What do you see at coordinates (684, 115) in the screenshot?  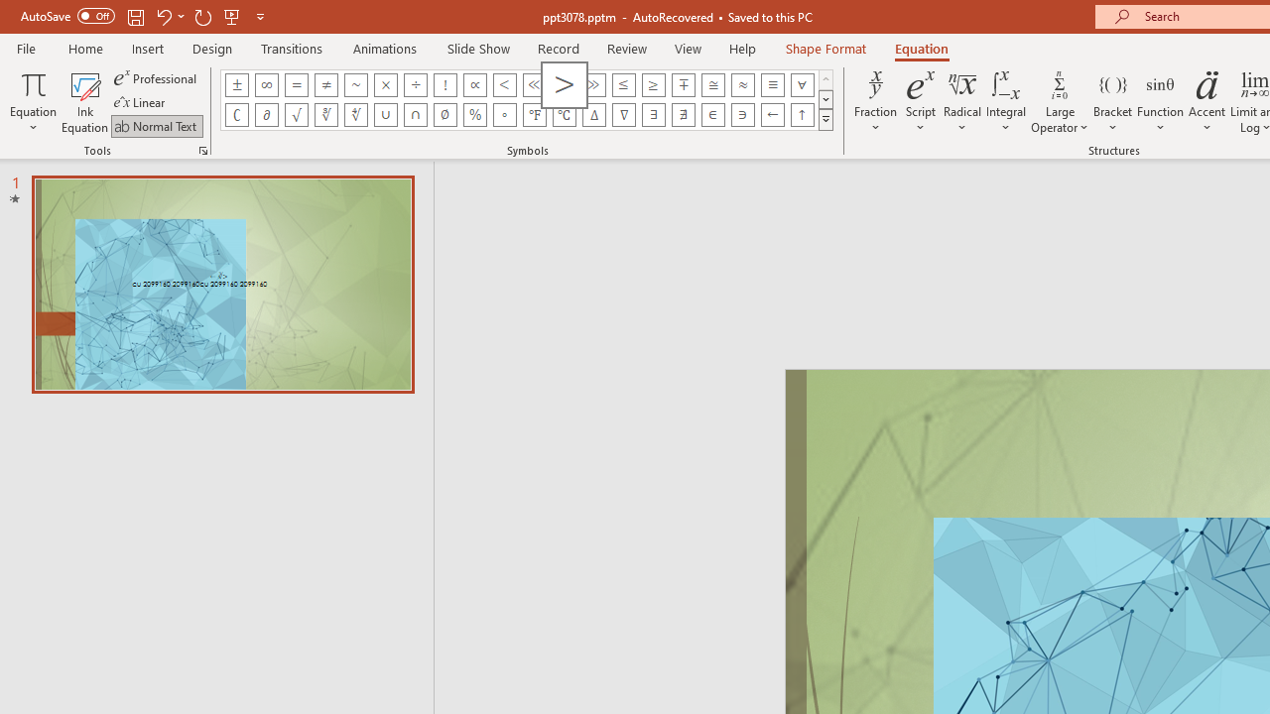 I see `Equation Symbol There Does Not Exist` at bounding box center [684, 115].